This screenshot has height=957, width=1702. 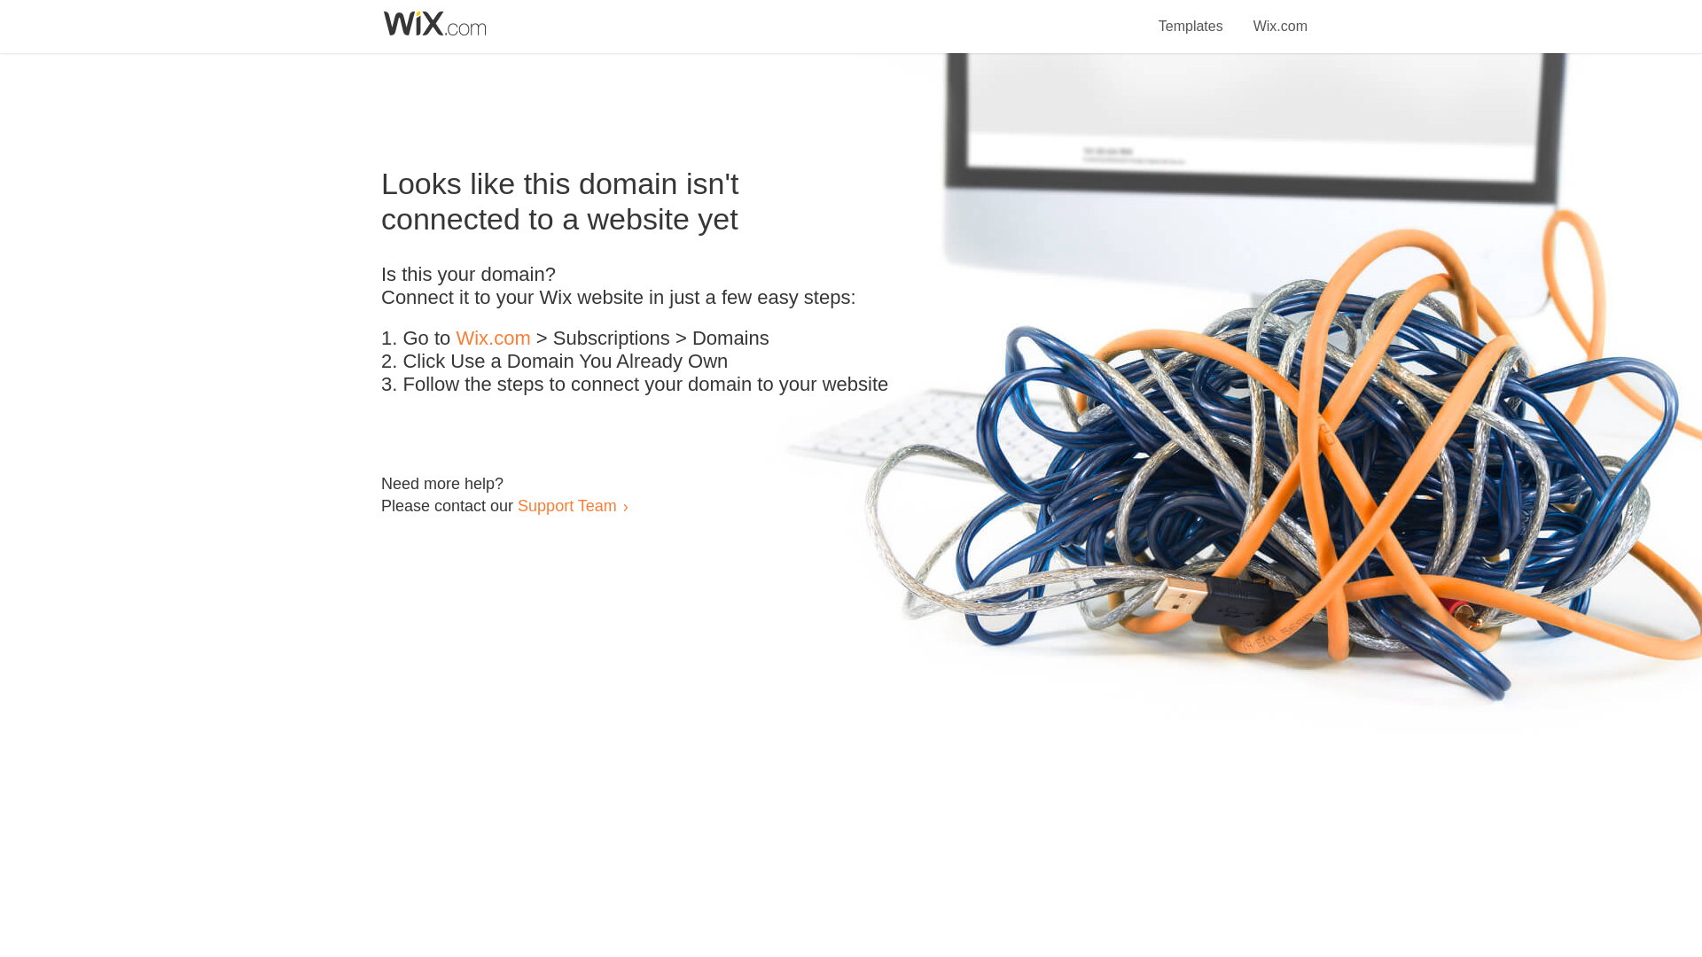 I want to click on Wix.com, so click(x=493, y=338).